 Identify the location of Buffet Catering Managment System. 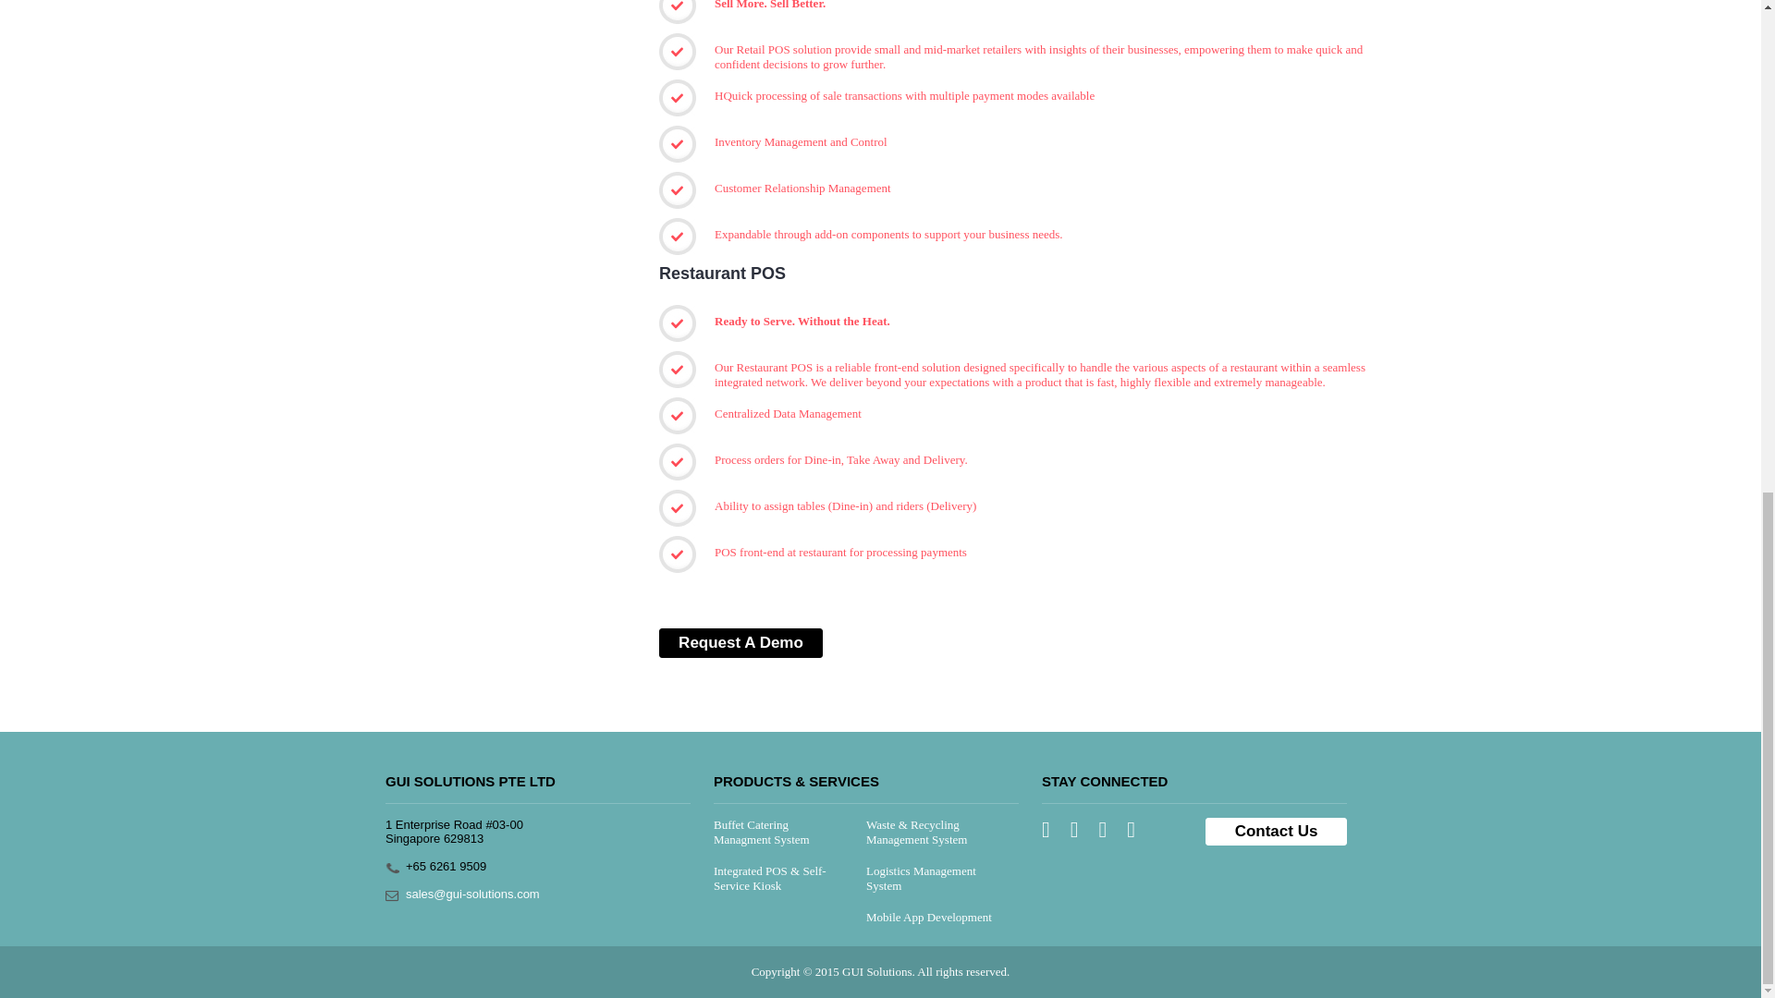
(761, 832).